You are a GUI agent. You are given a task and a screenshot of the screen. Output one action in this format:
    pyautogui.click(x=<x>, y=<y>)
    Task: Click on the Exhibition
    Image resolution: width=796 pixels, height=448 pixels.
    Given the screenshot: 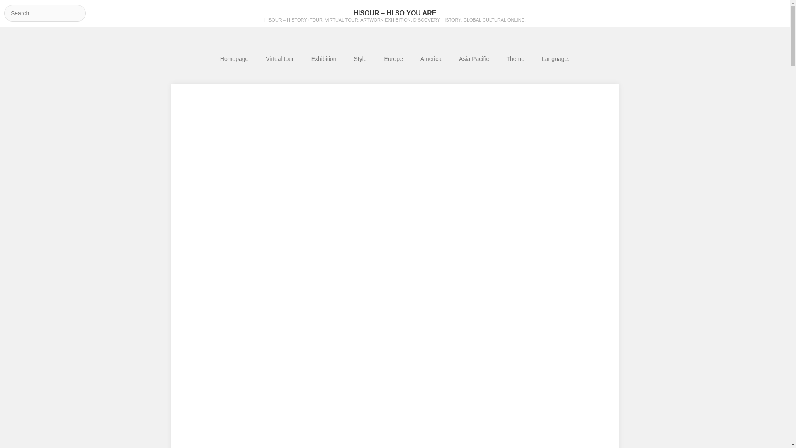 What is the action you would take?
    pyautogui.click(x=324, y=59)
    